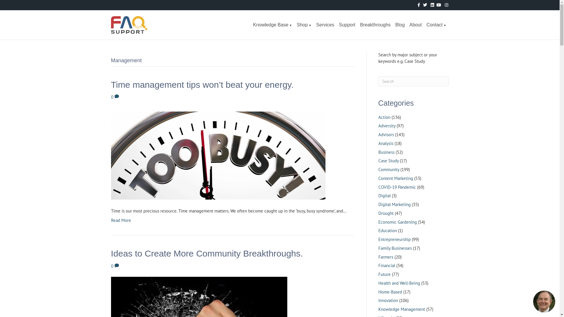  Describe the element at coordinates (400, 25) in the screenshot. I see `Blog` at that location.